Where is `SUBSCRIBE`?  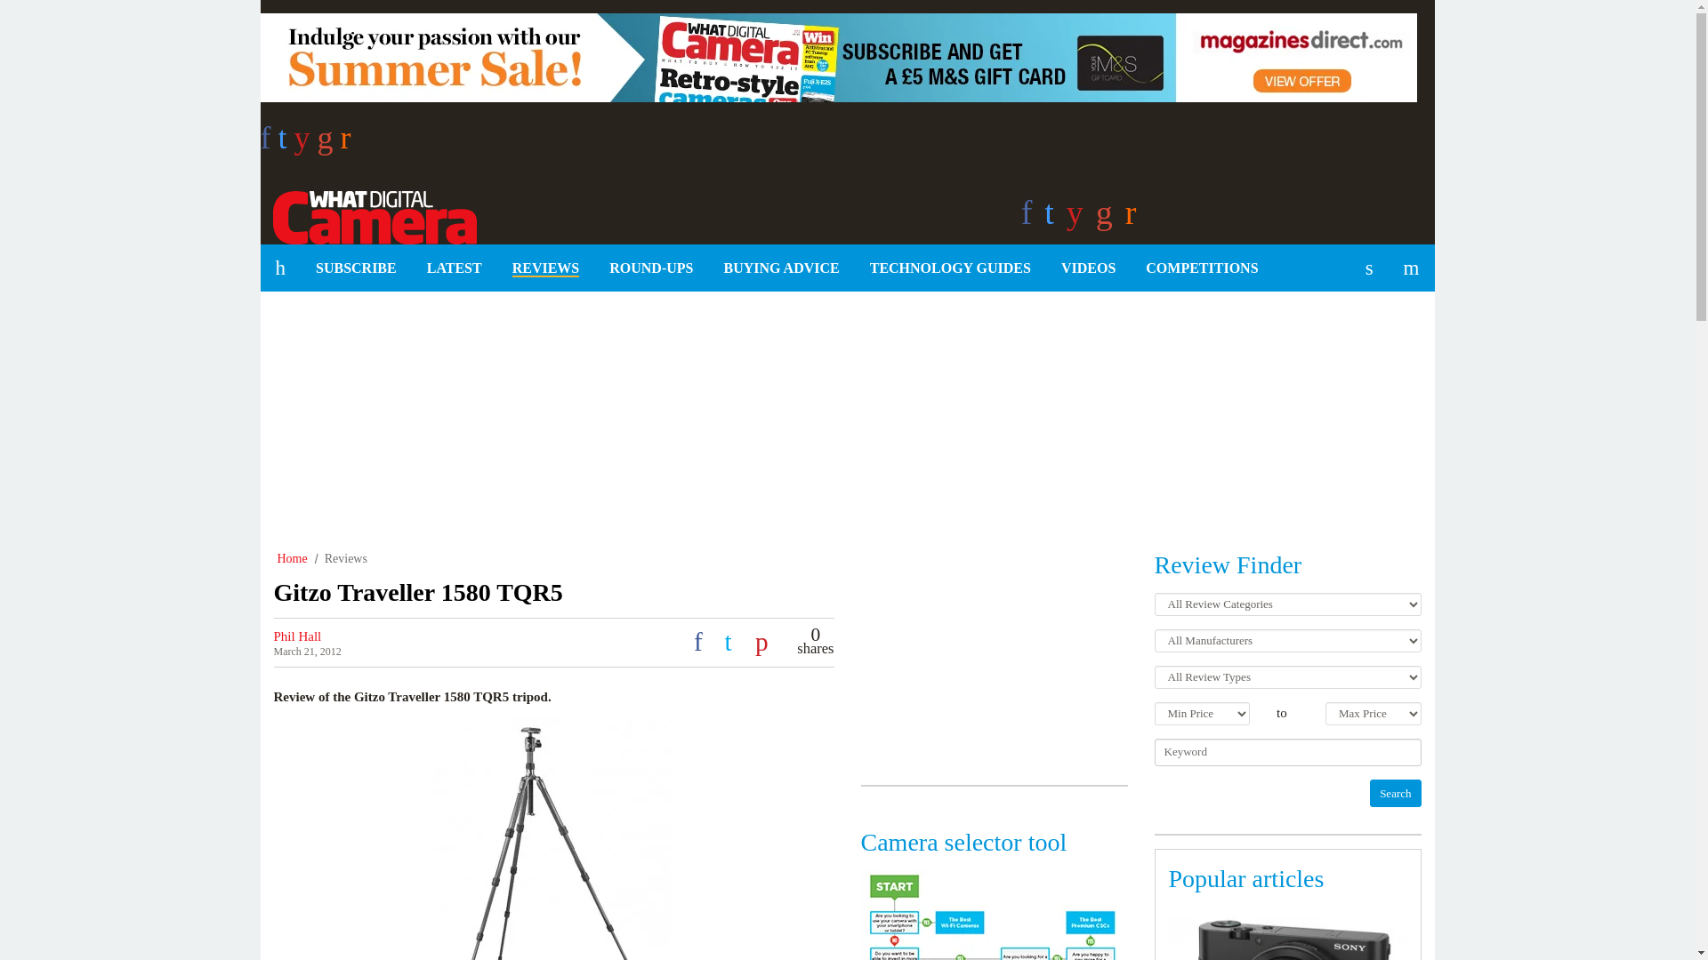
SUBSCRIBE is located at coordinates (356, 268).